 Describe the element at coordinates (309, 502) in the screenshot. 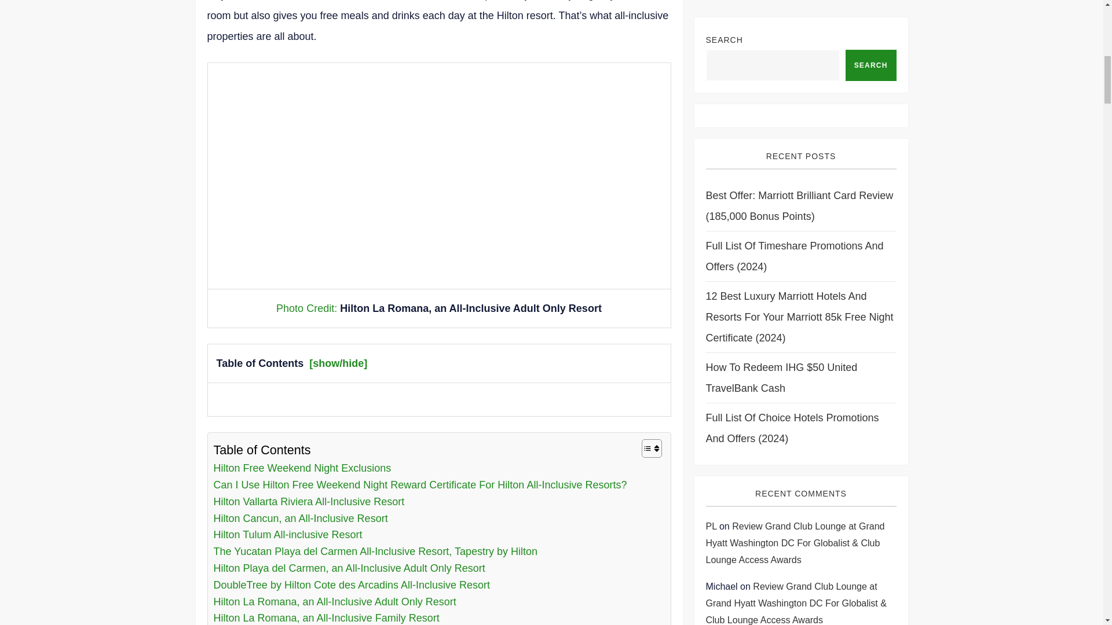

I see `Hilton Vallarta Riviera All-Inclusive Resort` at that location.